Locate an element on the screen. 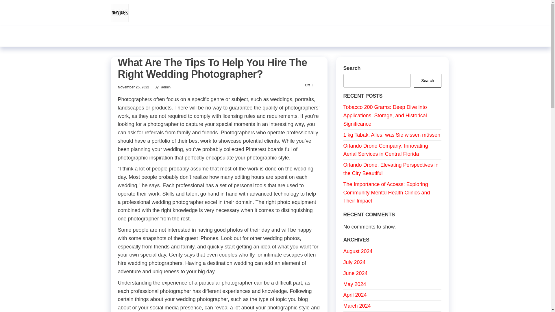 This screenshot has width=555, height=312. March 2024 is located at coordinates (357, 306).